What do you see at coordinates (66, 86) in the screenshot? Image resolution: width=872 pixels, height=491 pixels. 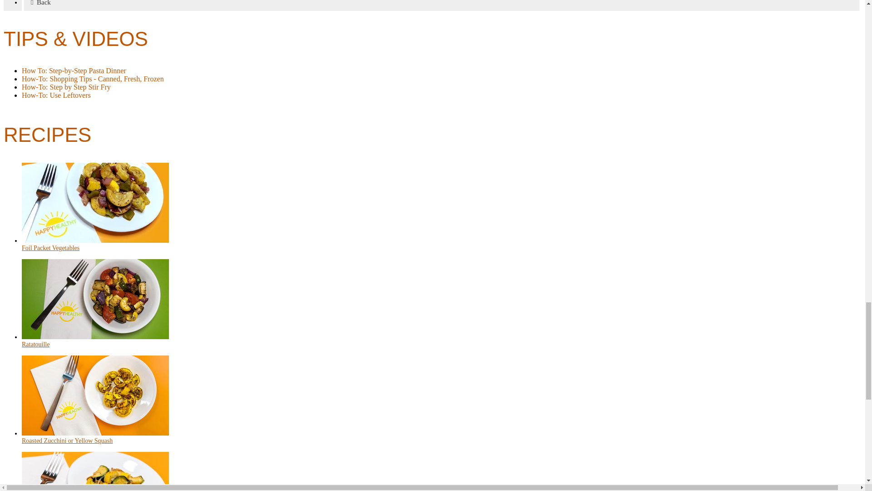 I see `How-To: Step by Step Stir Fry` at bounding box center [66, 86].